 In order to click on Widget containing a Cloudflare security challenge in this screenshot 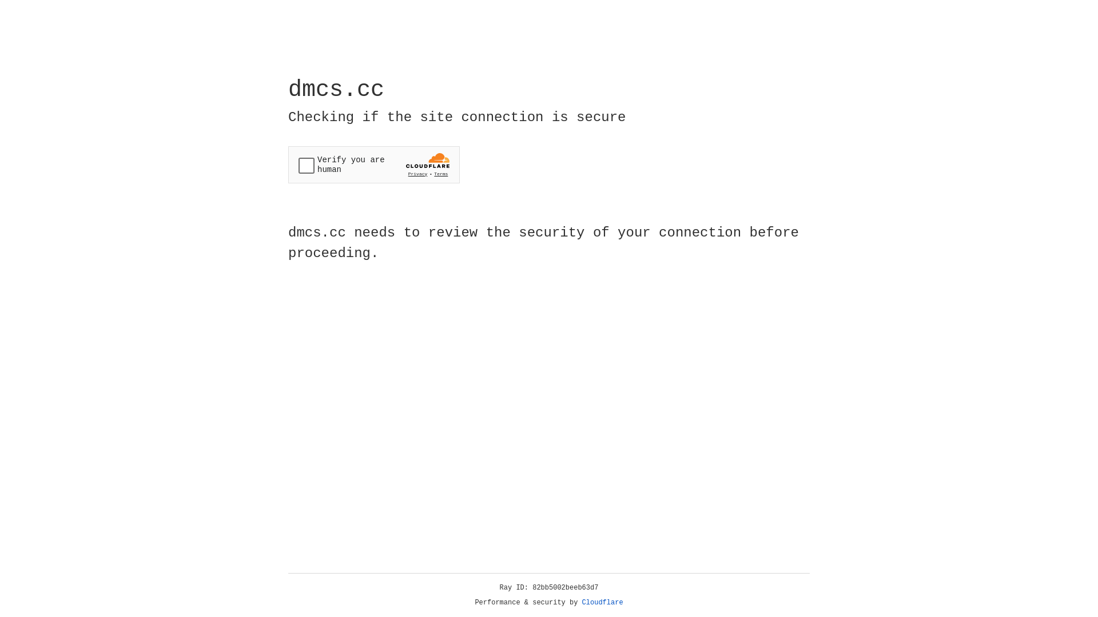, I will do `click(374, 165)`.